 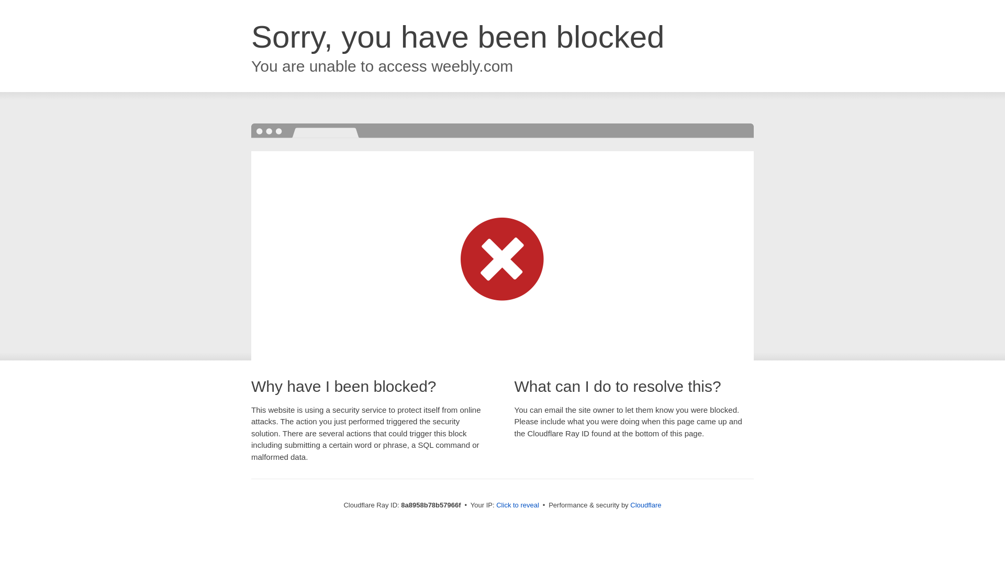 What do you see at coordinates (517, 505) in the screenshot?
I see `Click to reveal` at bounding box center [517, 505].